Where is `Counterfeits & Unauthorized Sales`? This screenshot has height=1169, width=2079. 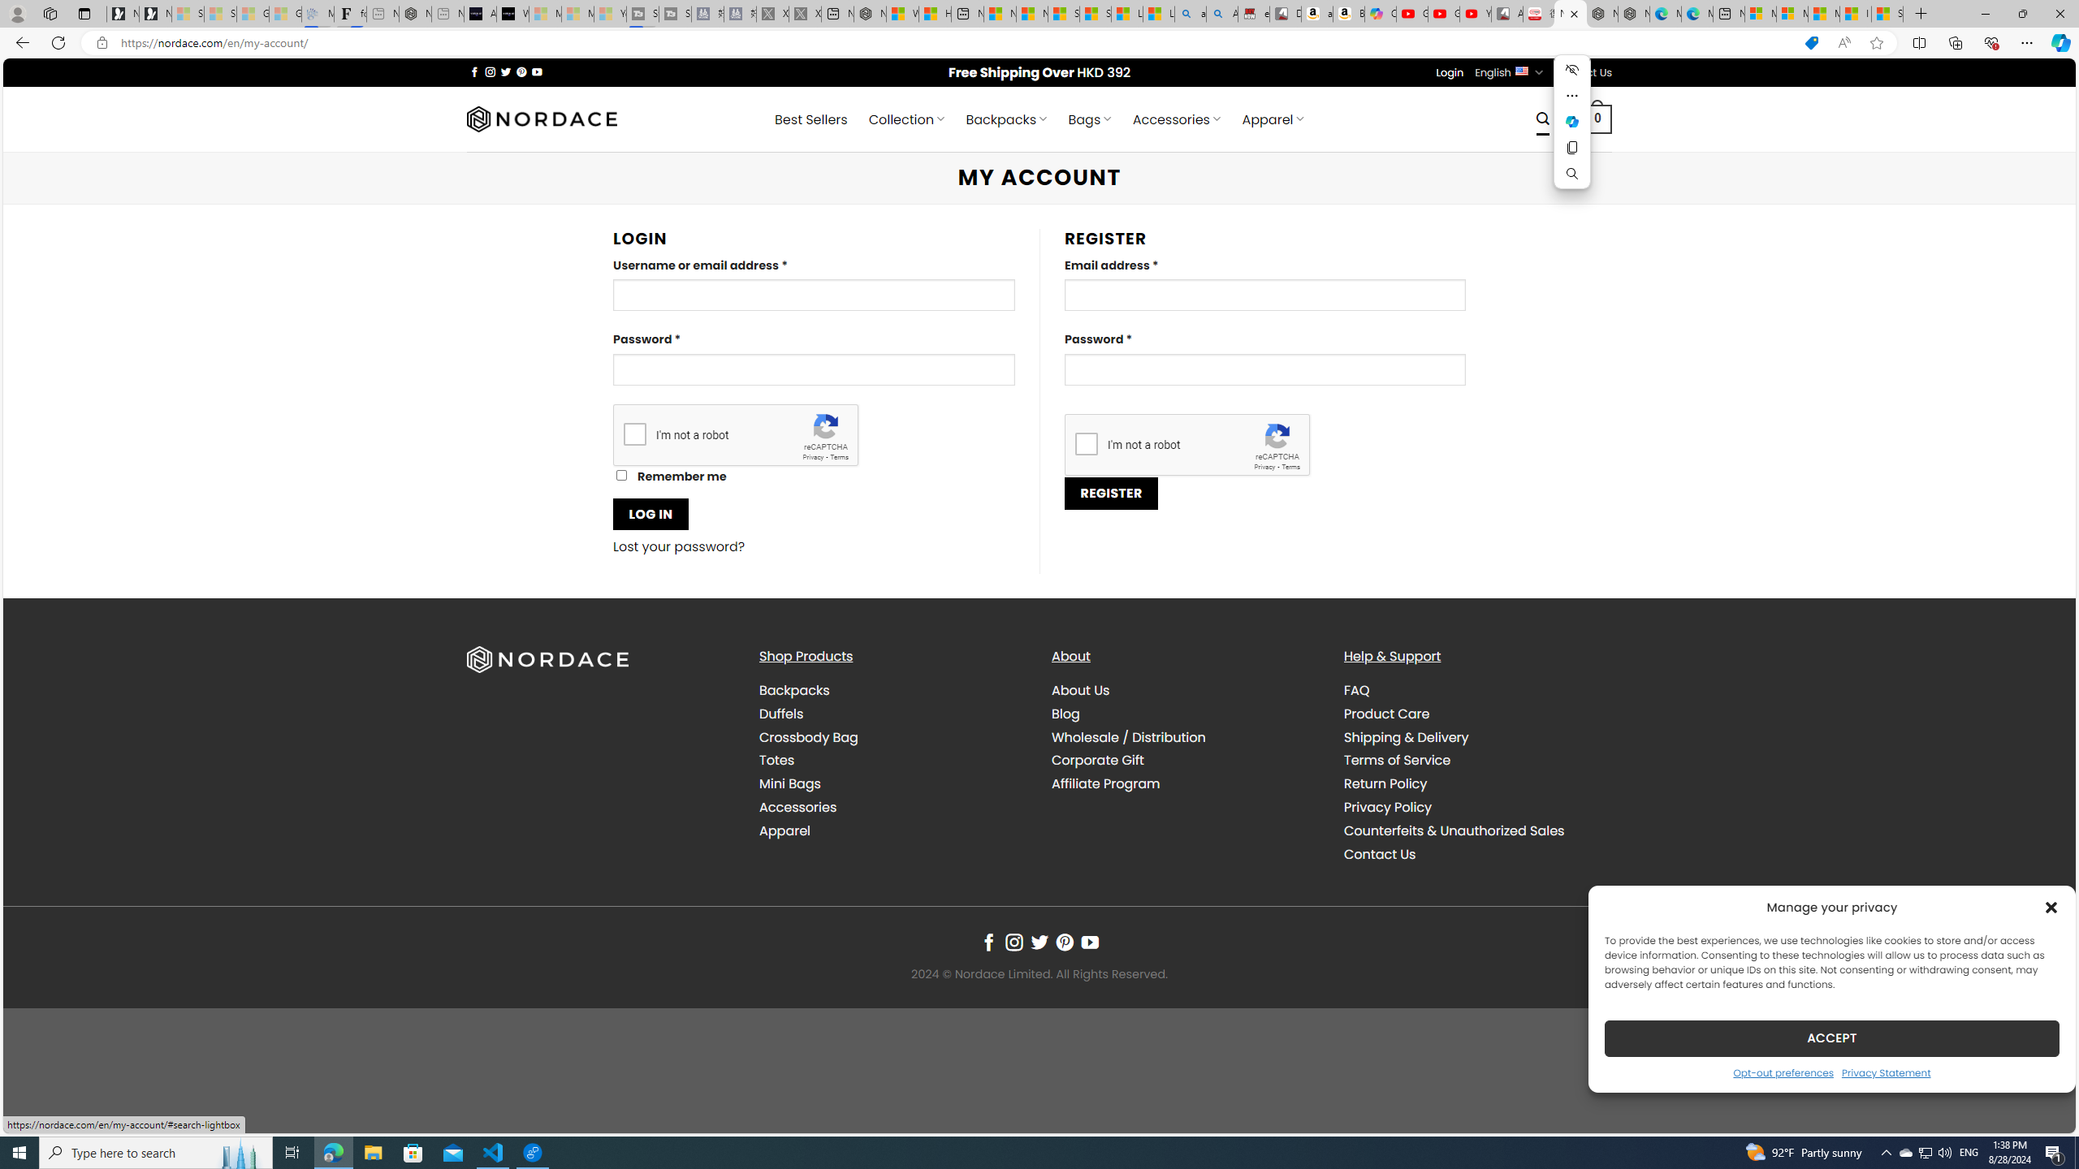
Counterfeits & Unauthorized Sales is located at coordinates (1454, 830).